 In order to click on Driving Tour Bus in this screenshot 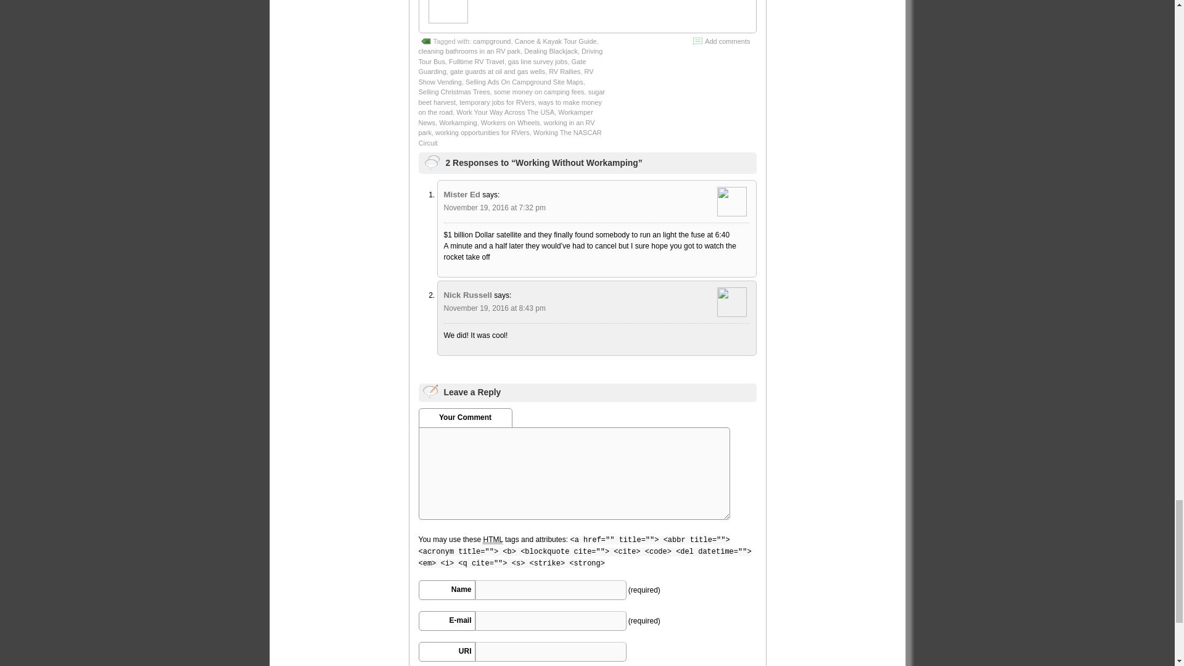, I will do `click(510, 55)`.